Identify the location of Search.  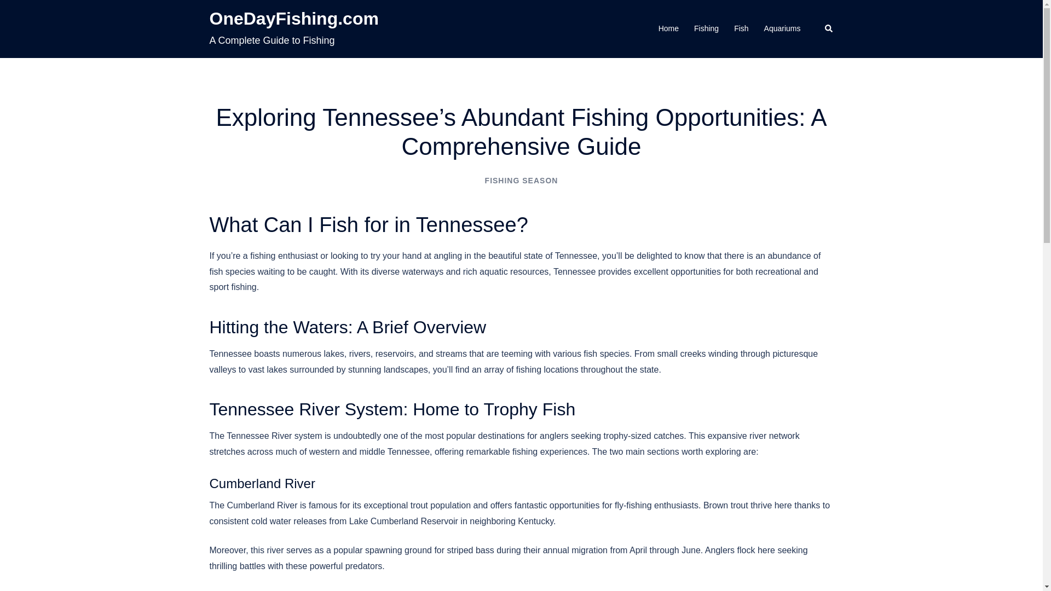
(829, 28).